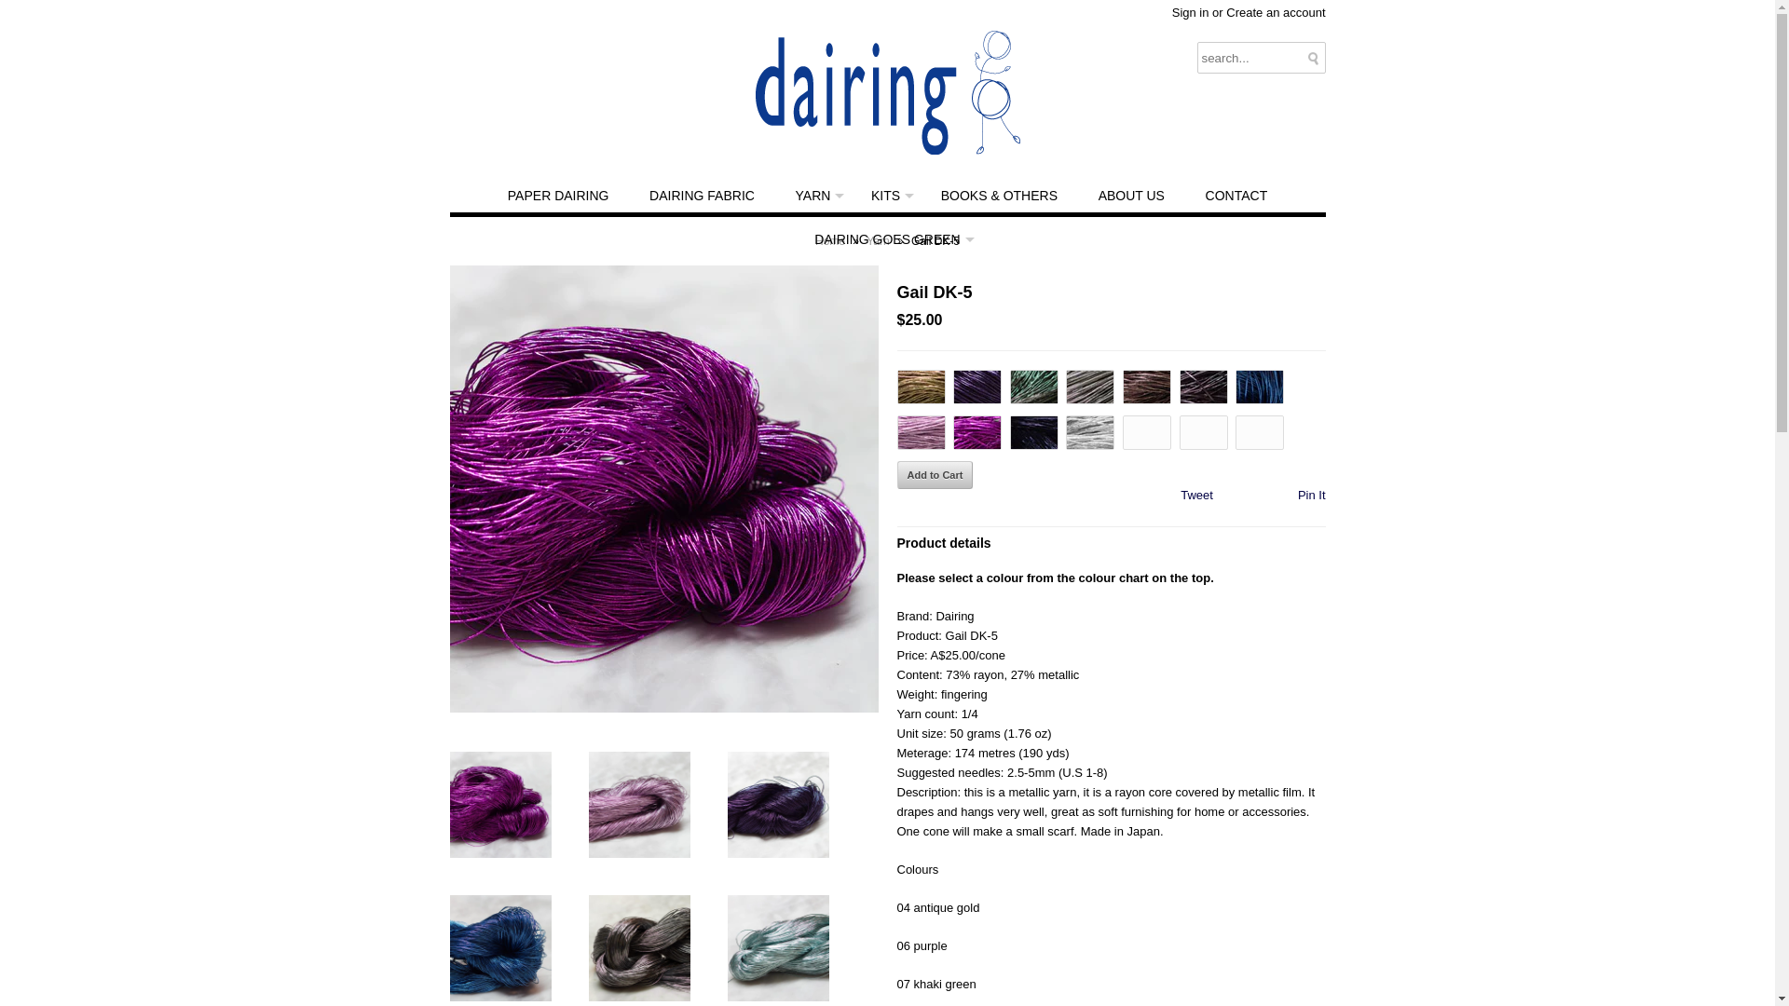  What do you see at coordinates (813, 196) in the screenshot?
I see `YARN` at bounding box center [813, 196].